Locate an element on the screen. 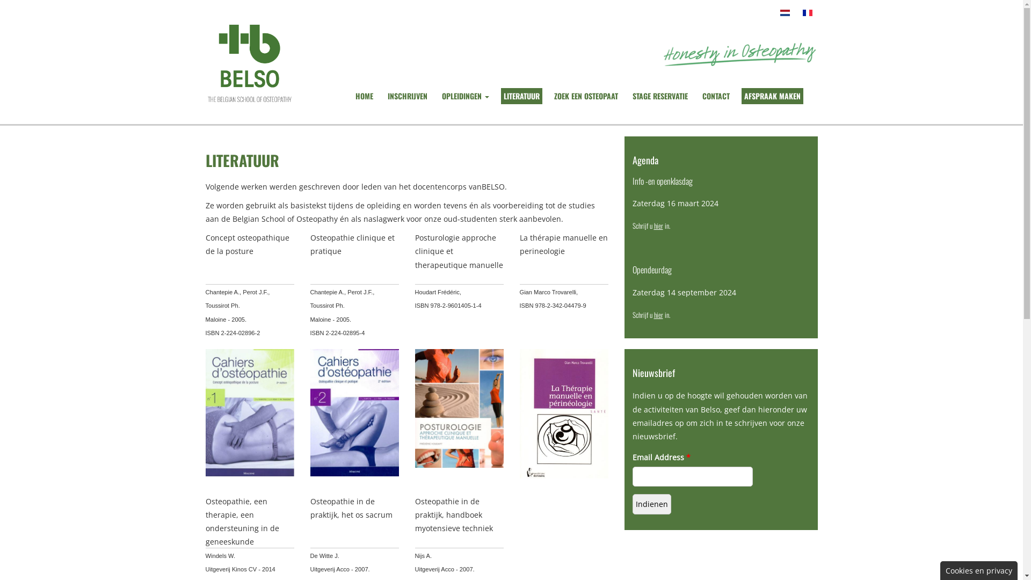 The width and height of the screenshot is (1031, 580). Overslaan en naar de algemene inhoud gaan is located at coordinates (82, 0).